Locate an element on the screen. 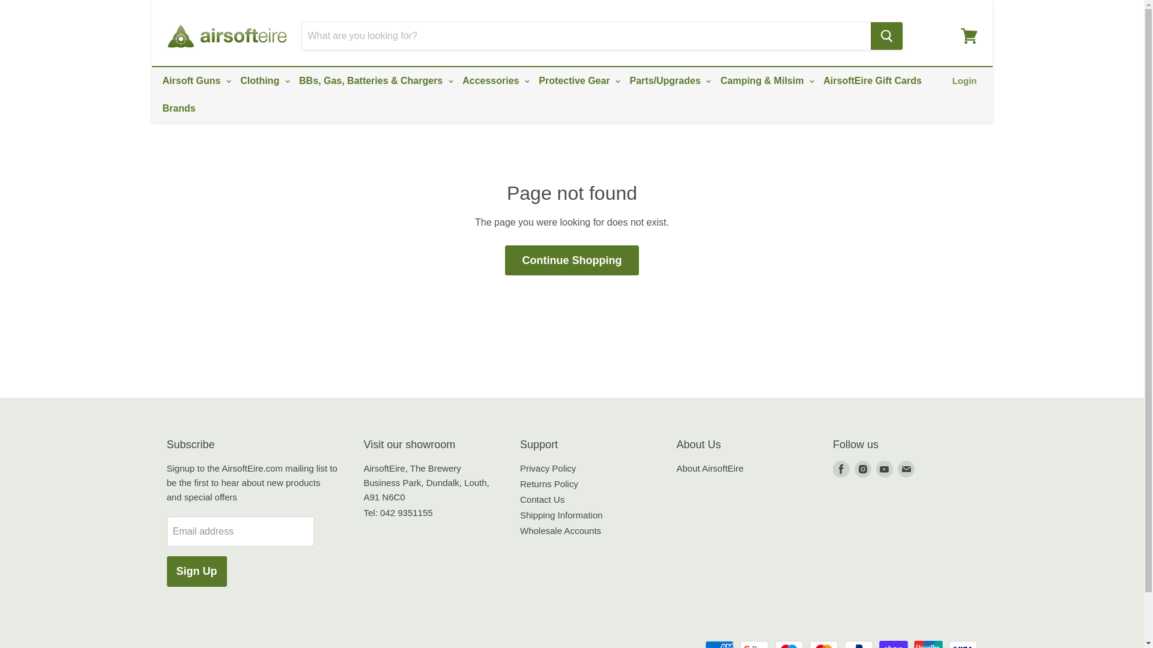  Youtube is located at coordinates (885, 469).